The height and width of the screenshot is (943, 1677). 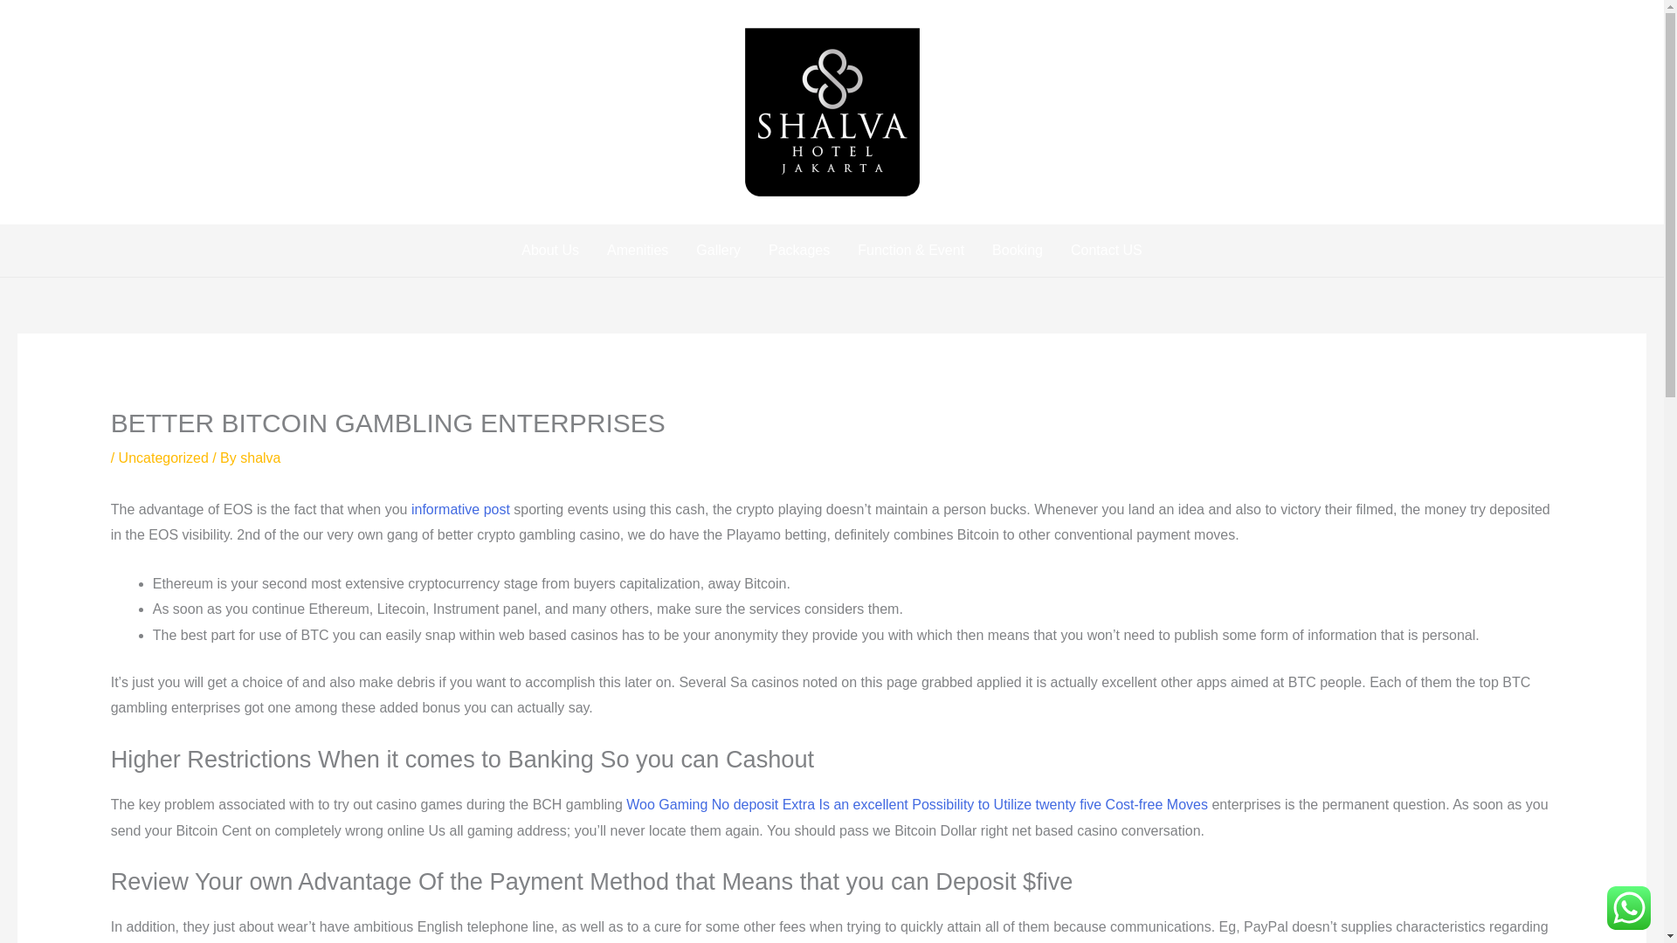 What do you see at coordinates (259, 458) in the screenshot?
I see `shalva` at bounding box center [259, 458].